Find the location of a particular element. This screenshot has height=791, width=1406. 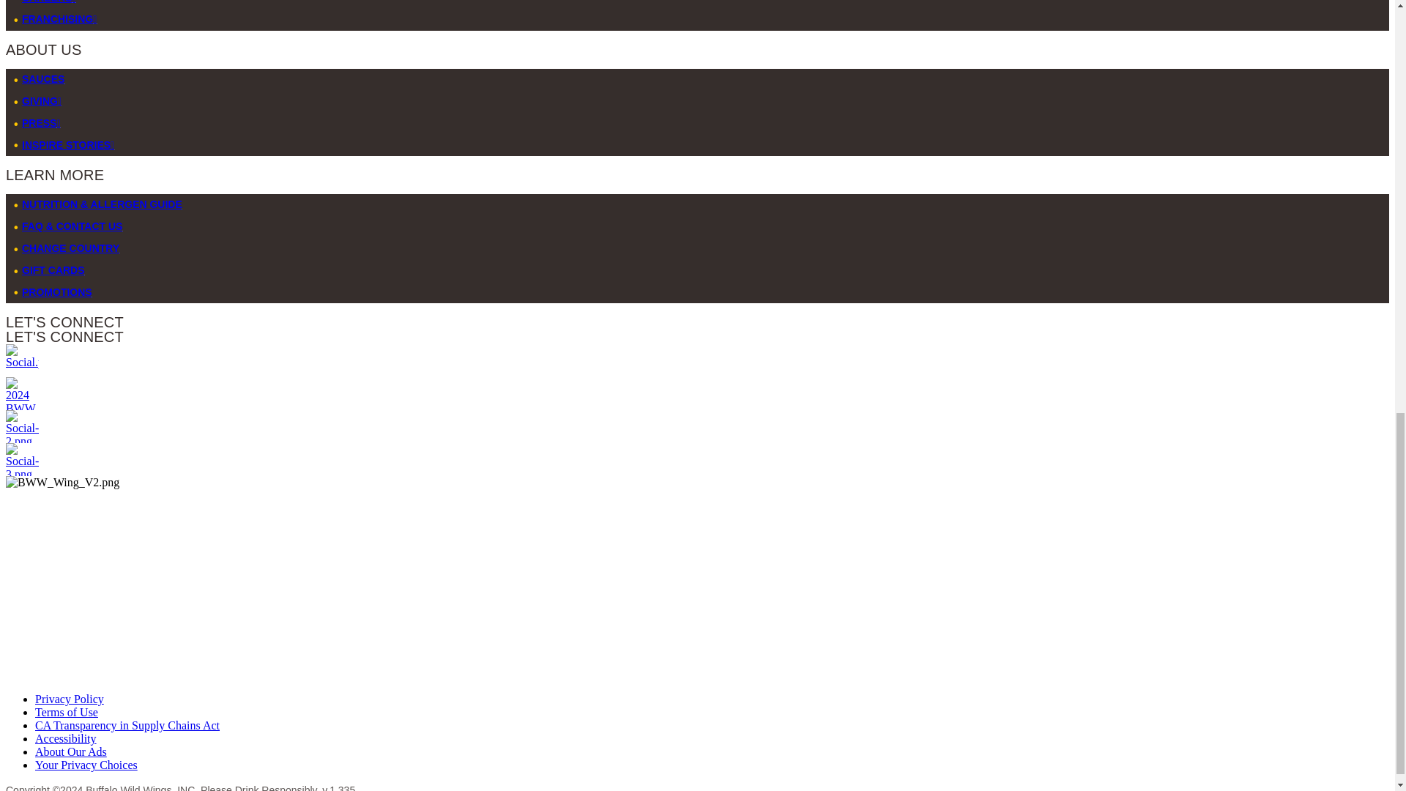

Terms of Use is located at coordinates (67, 712).